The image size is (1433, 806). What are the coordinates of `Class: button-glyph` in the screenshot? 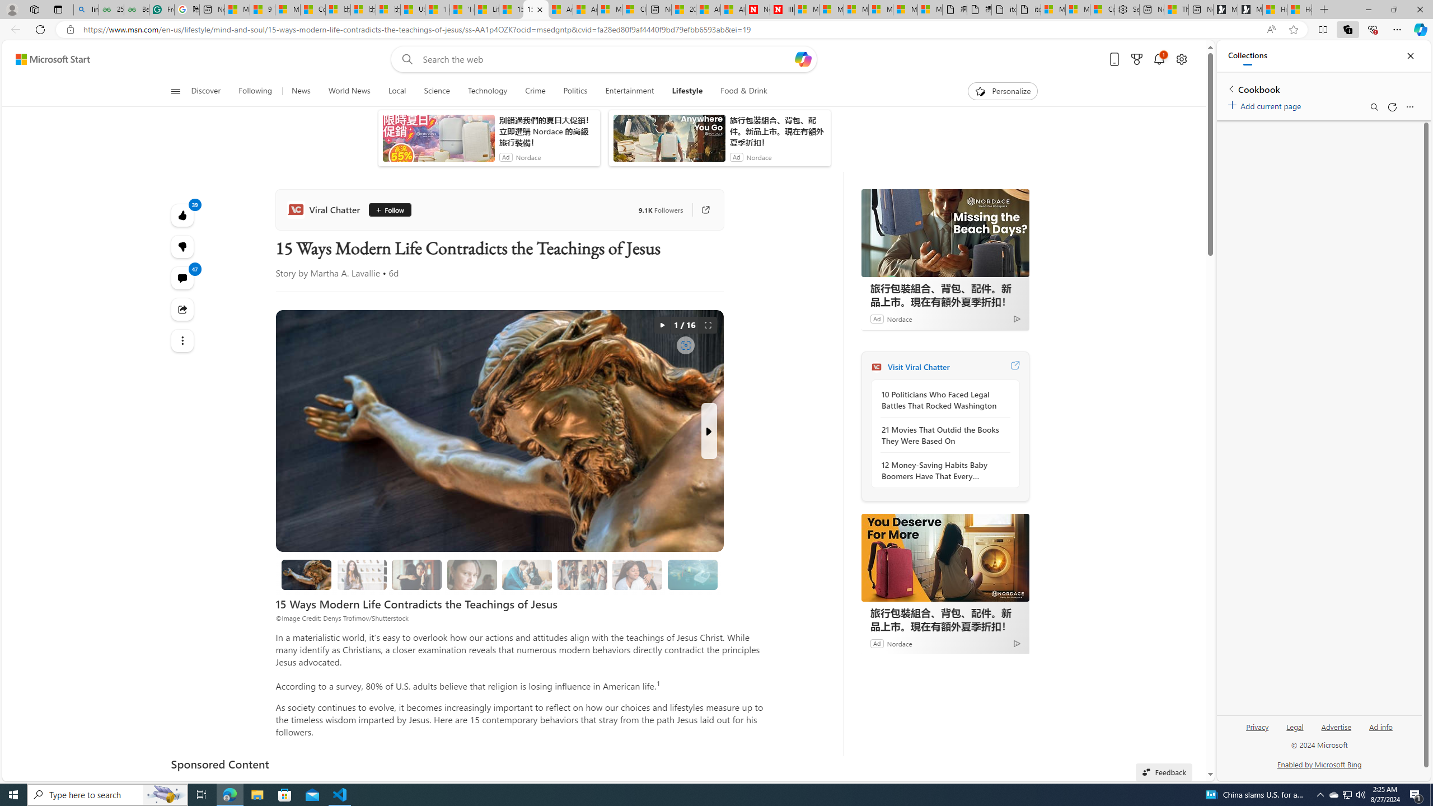 It's located at (175, 91).